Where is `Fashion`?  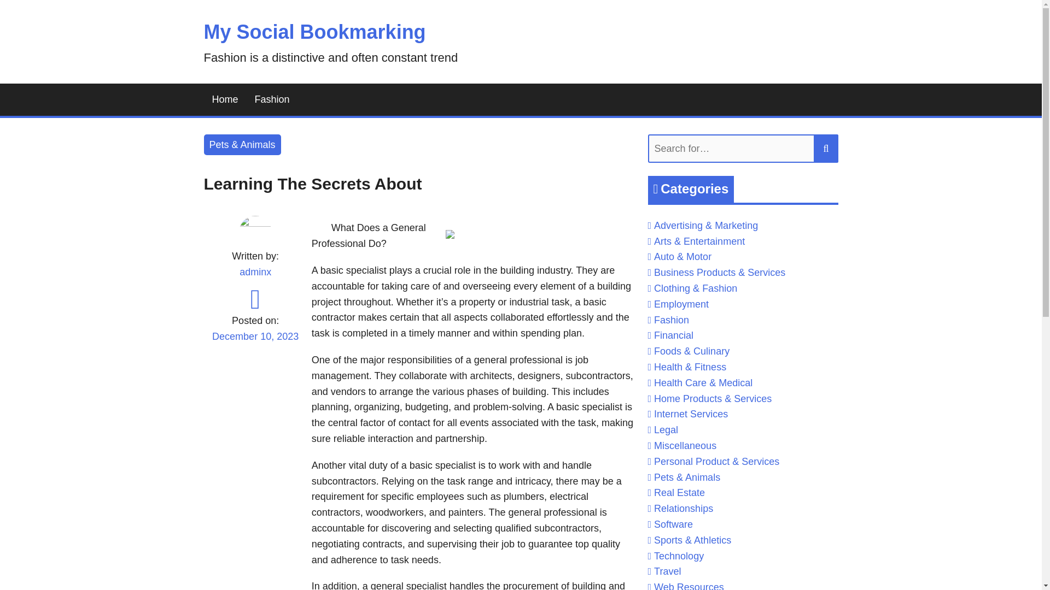 Fashion is located at coordinates (672, 320).